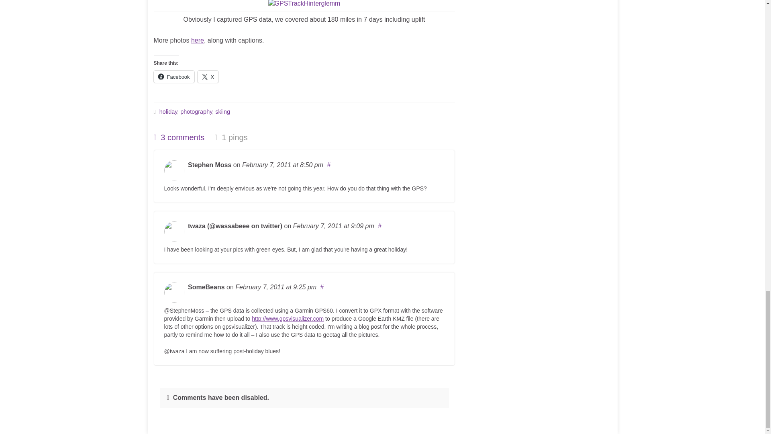 The width and height of the screenshot is (771, 434). What do you see at coordinates (198, 40) in the screenshot?
I see `here` at bounding box center [198, 40].